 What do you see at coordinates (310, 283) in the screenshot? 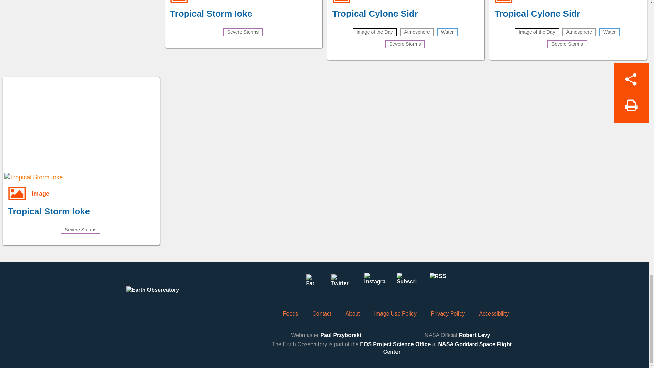
I see `Facebook` at bounding box center [310, 283].